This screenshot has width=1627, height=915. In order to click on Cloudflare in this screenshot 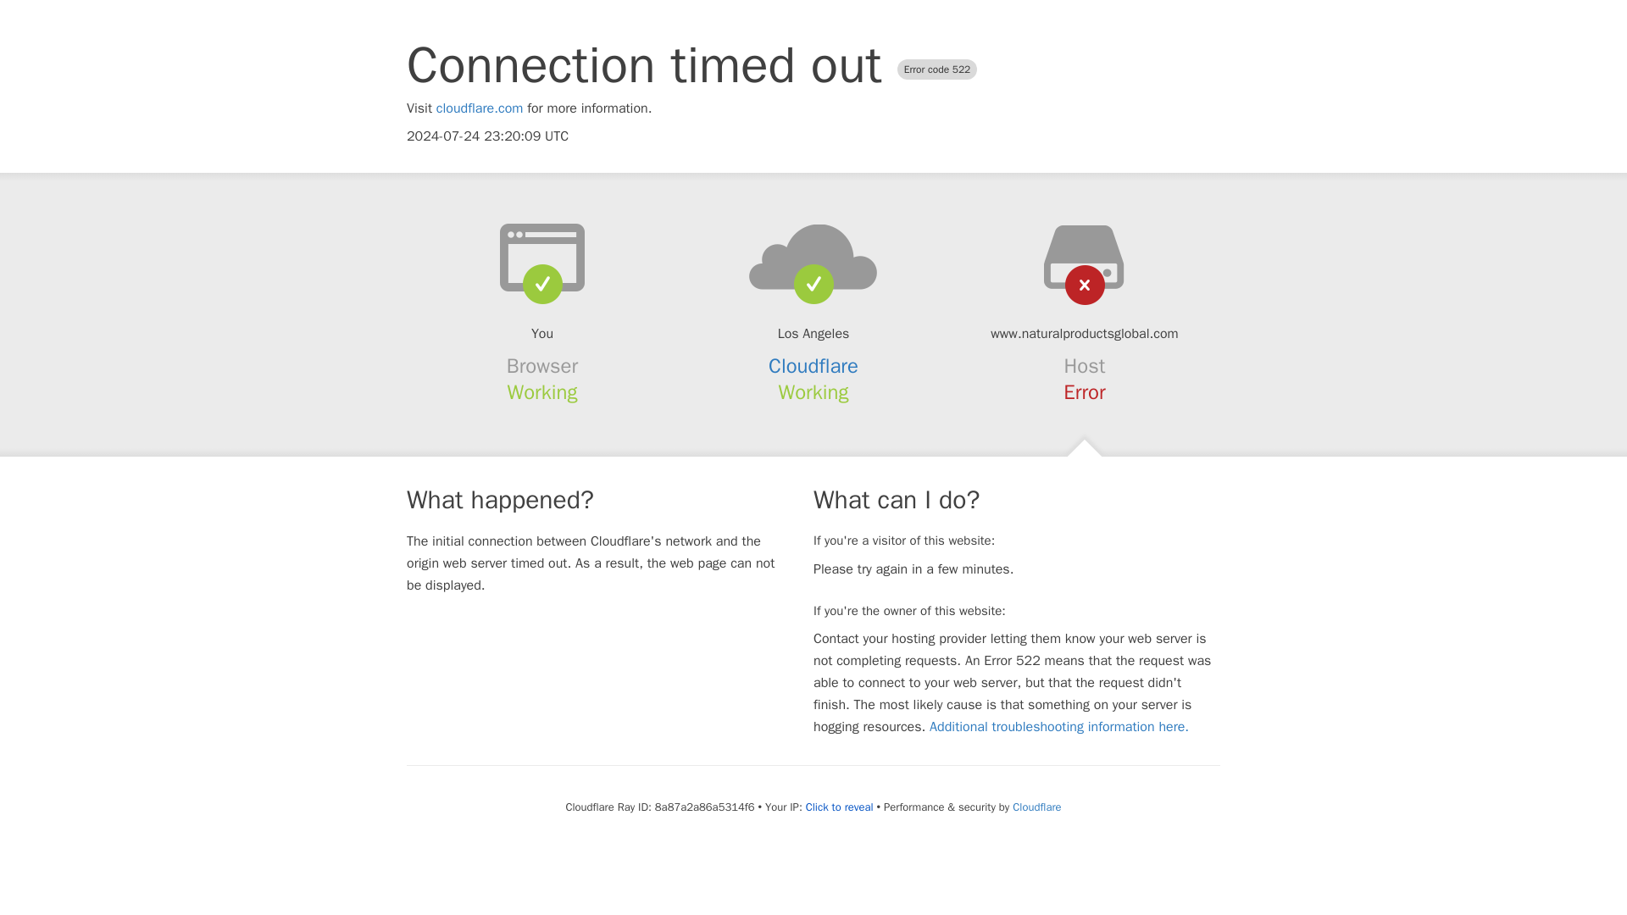, I will do `click(1036, 807)`.